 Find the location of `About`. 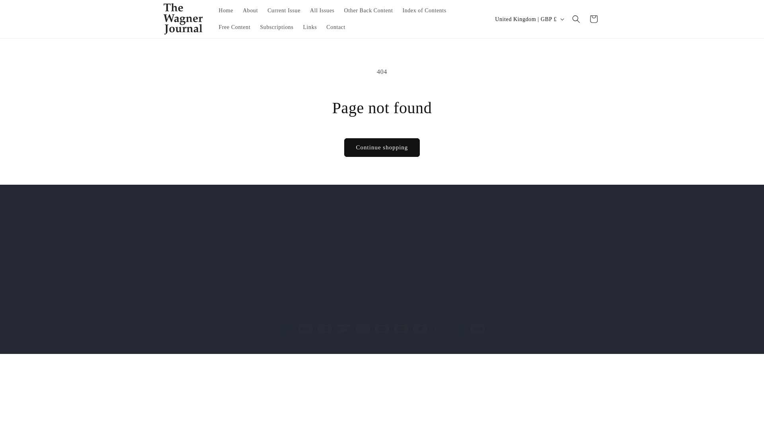

About is located at coordinates (250, 10).